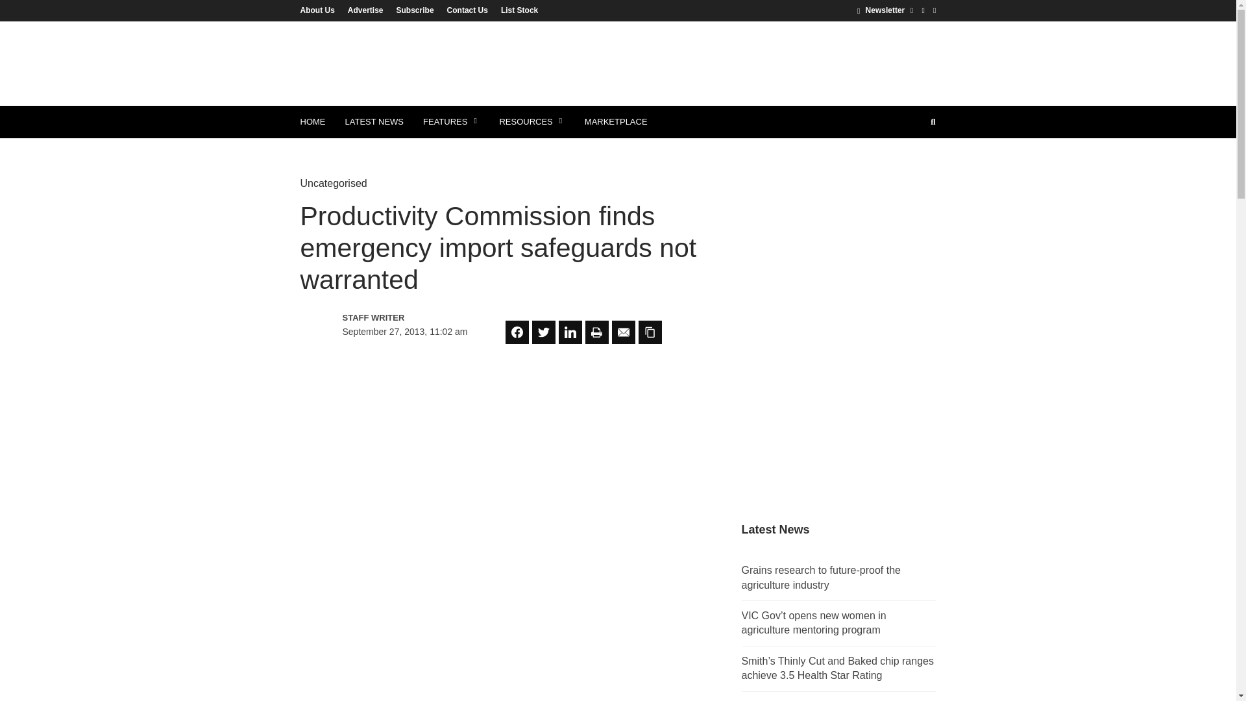  Describe the element at coordinates (452, 122) in the screenshot. I see `FEATURES` at that location.